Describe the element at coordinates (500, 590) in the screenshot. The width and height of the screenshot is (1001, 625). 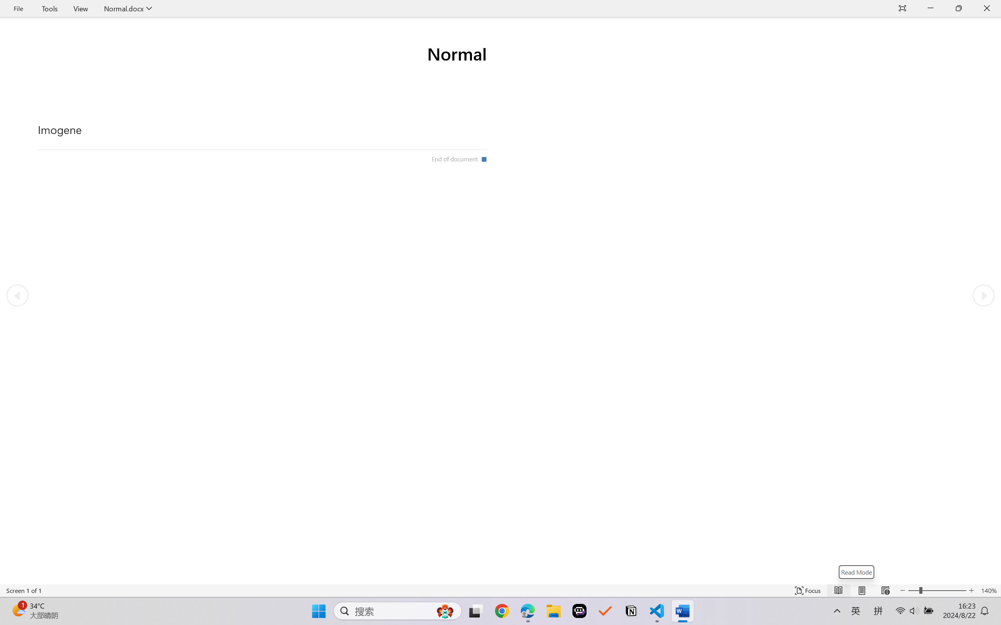
I see `Class: MsoCommandBar` at that location.